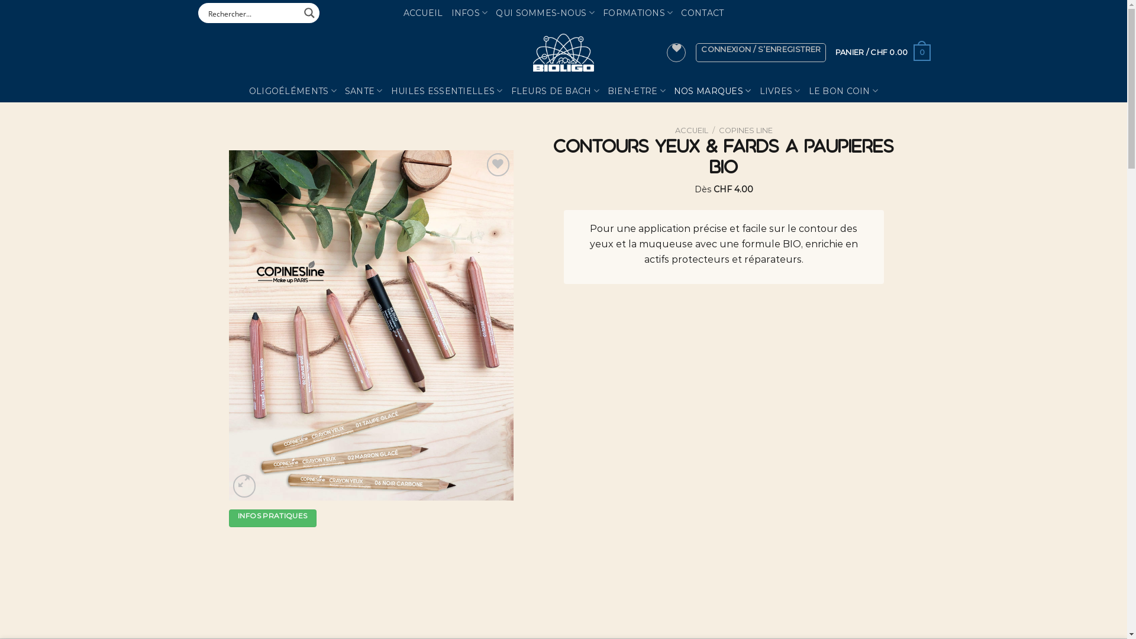 The width and height of the screenshot is (1136, 639). Describe the element at coordinates (555, 91) in the screenshot. I see `FLEURS DE BACH` at that location.